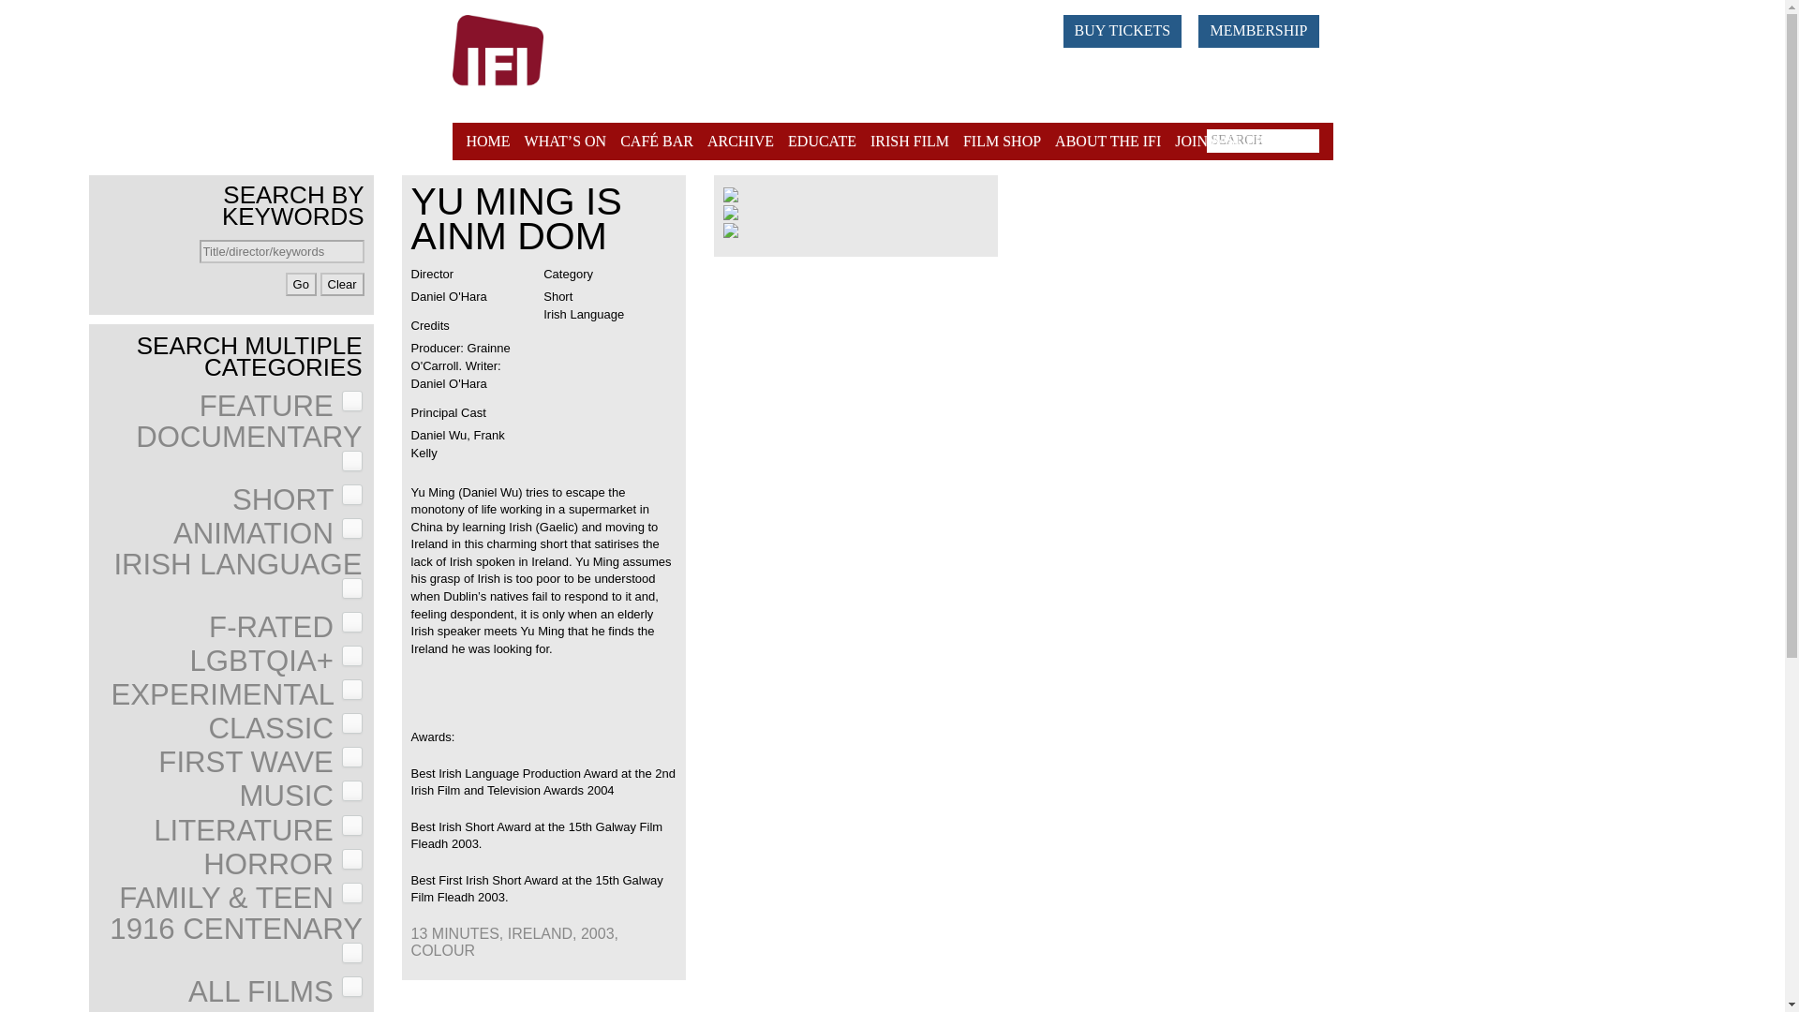 The image size is (1799, 1012). Describe the element at coordinates (491, 141) in the screenshot. I see `HOME` at that location.